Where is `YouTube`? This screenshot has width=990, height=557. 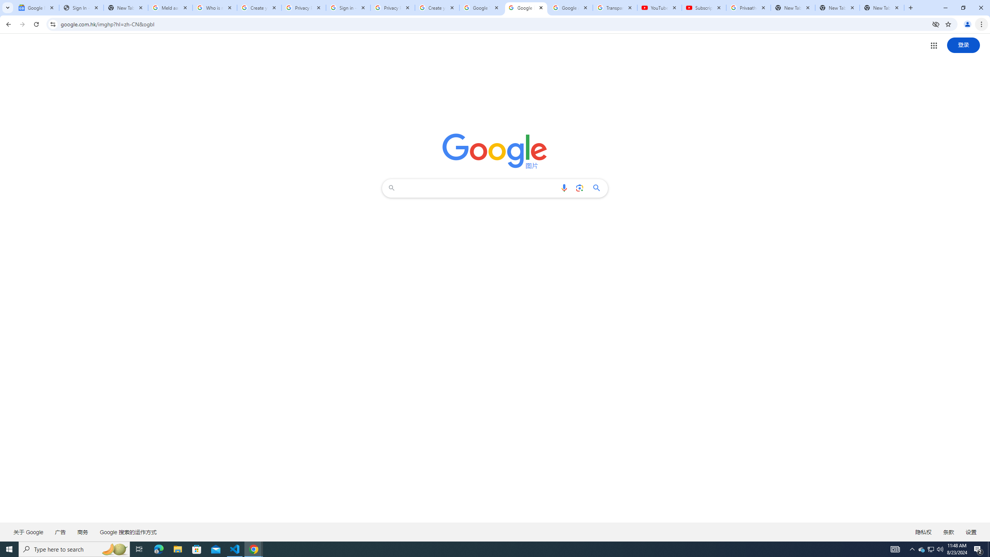
YouTube is located at coordinates (659, 8).